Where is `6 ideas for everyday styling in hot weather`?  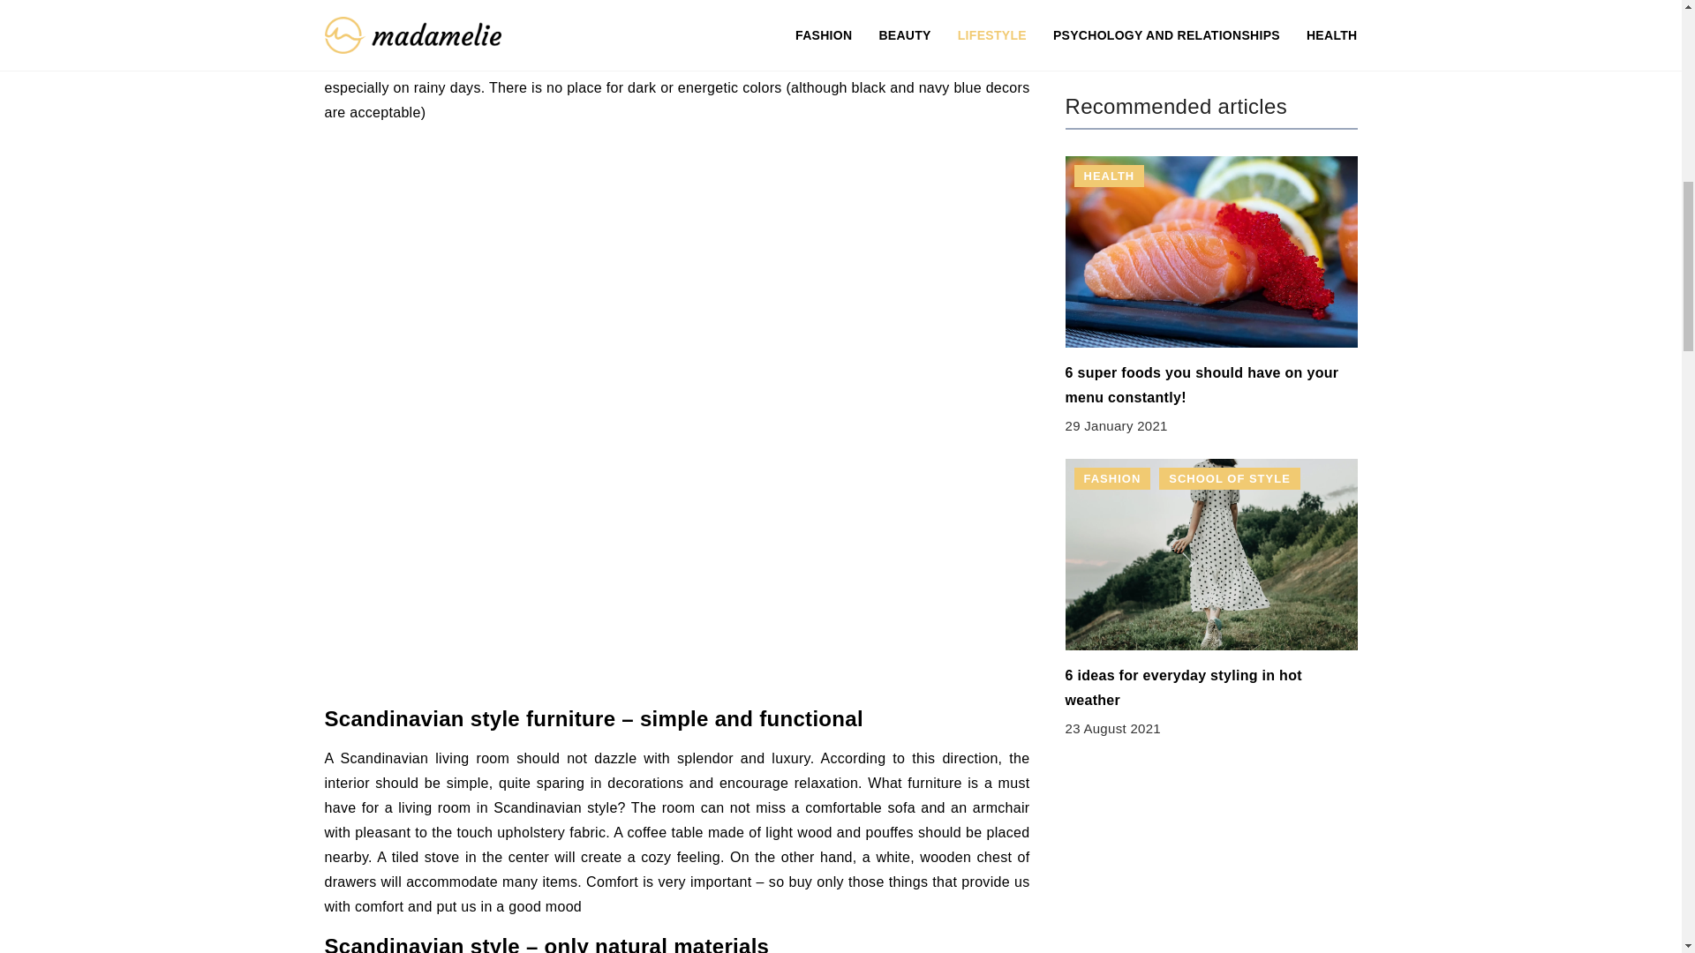
6 ideas for everyday styling in hot weather is located at coordinates (1183, 609).